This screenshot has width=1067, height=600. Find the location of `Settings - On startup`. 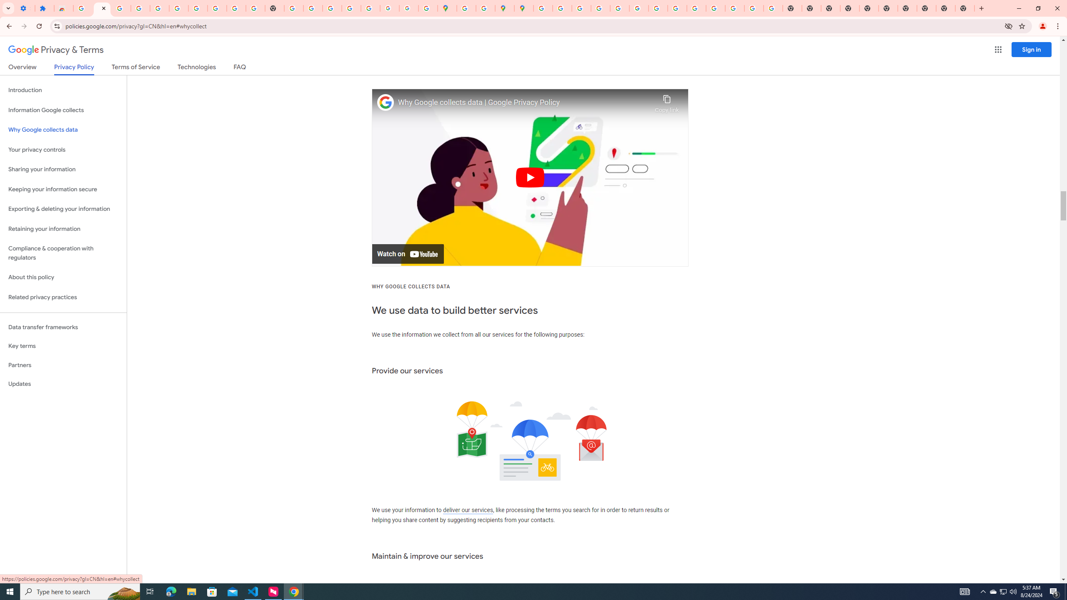

Settings - On startup is located at coordinates (25, 8).